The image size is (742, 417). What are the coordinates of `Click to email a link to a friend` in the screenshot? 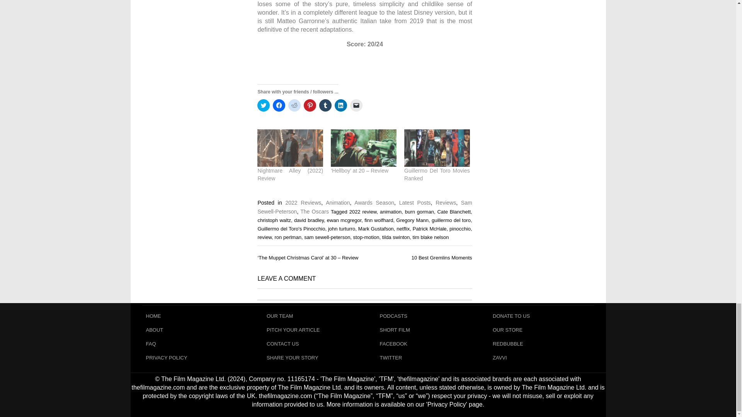 It's located at (356, 105).